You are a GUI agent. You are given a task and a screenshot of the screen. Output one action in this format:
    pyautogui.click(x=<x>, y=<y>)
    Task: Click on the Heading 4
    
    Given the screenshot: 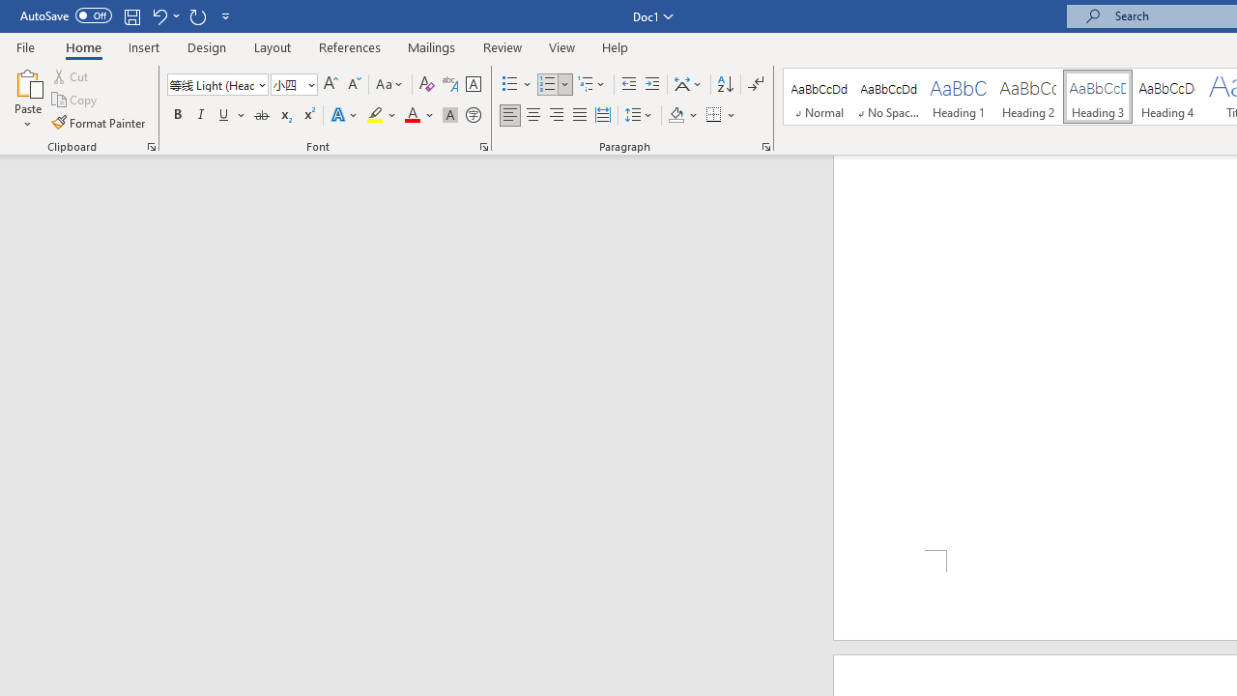 What is the action you would take?
    pyautogui.click(x=1167, y=97)
    